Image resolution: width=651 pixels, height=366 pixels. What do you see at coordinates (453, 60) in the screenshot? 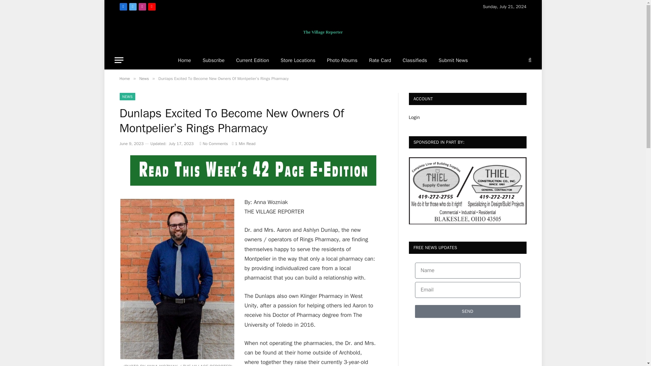
I see `Submit News` at bounding box center [453, 60].